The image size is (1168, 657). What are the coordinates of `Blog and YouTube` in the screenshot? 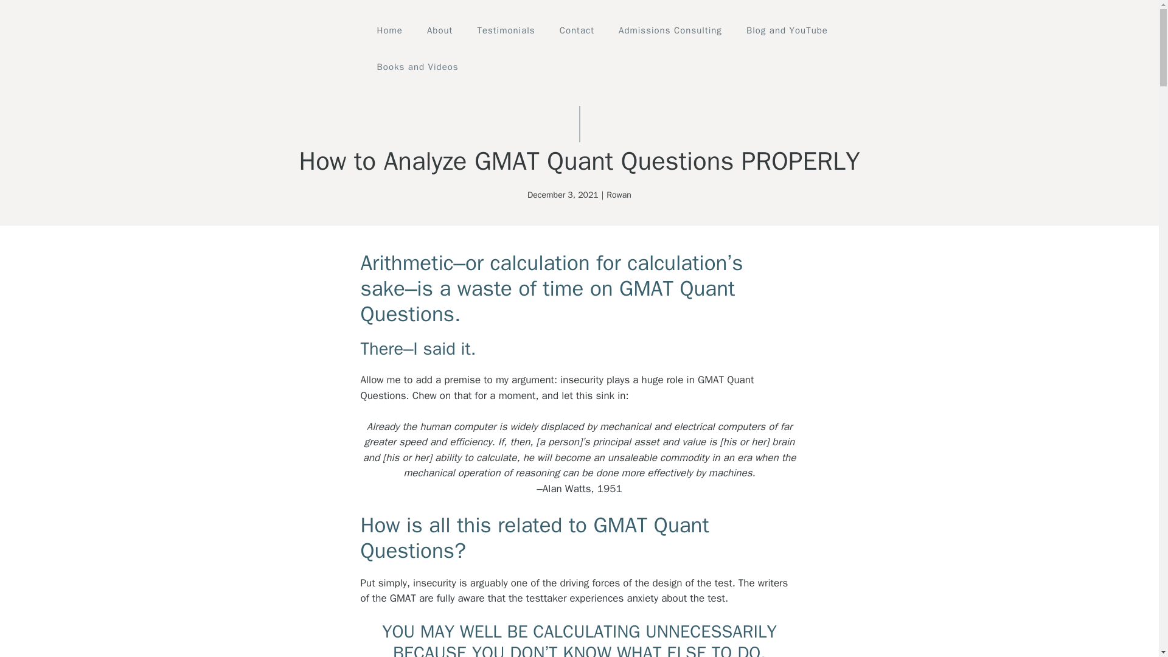 It's located at (787, 30).